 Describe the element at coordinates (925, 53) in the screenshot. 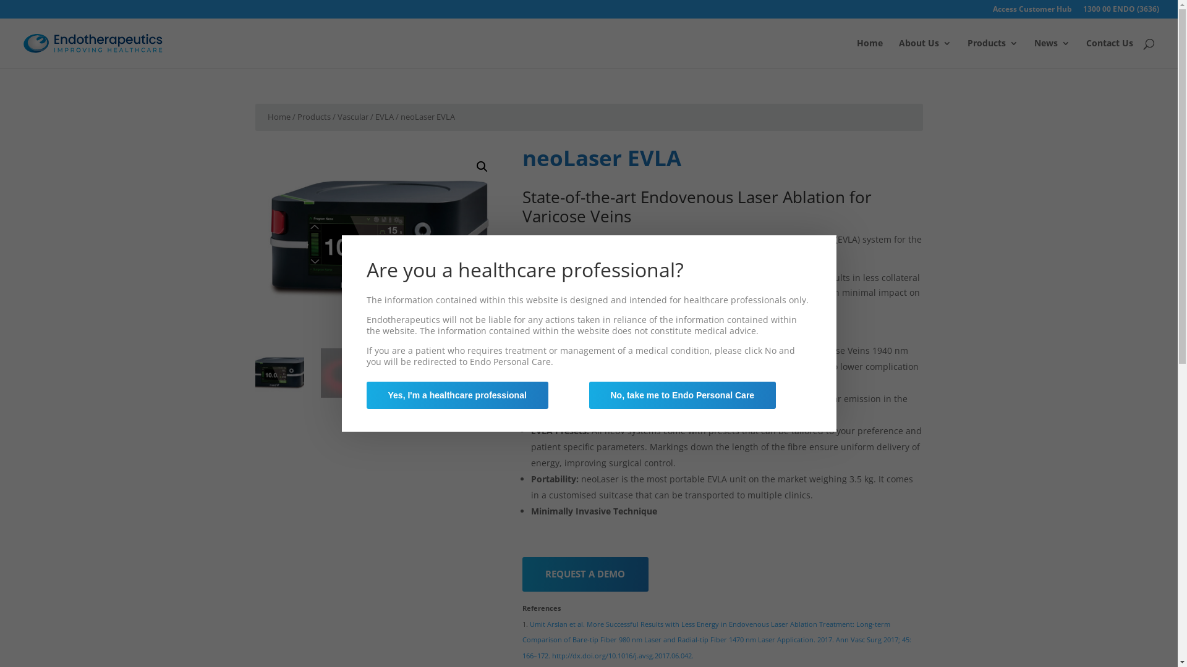

I see `About Us` at that location.